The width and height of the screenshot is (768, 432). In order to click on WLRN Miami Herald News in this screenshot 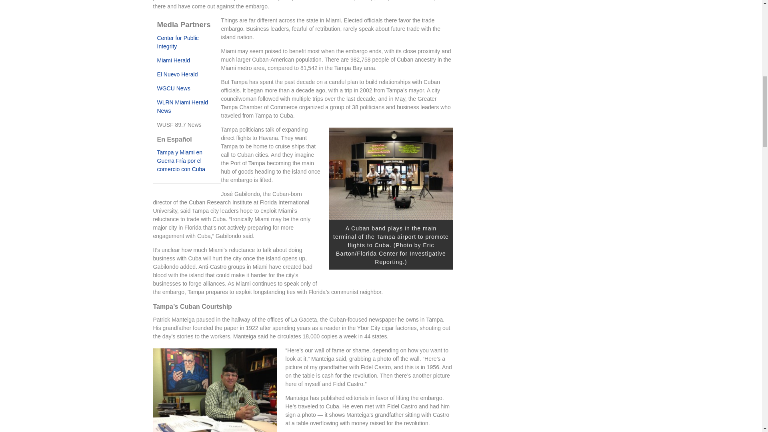, I will do `click(182, 106)`.